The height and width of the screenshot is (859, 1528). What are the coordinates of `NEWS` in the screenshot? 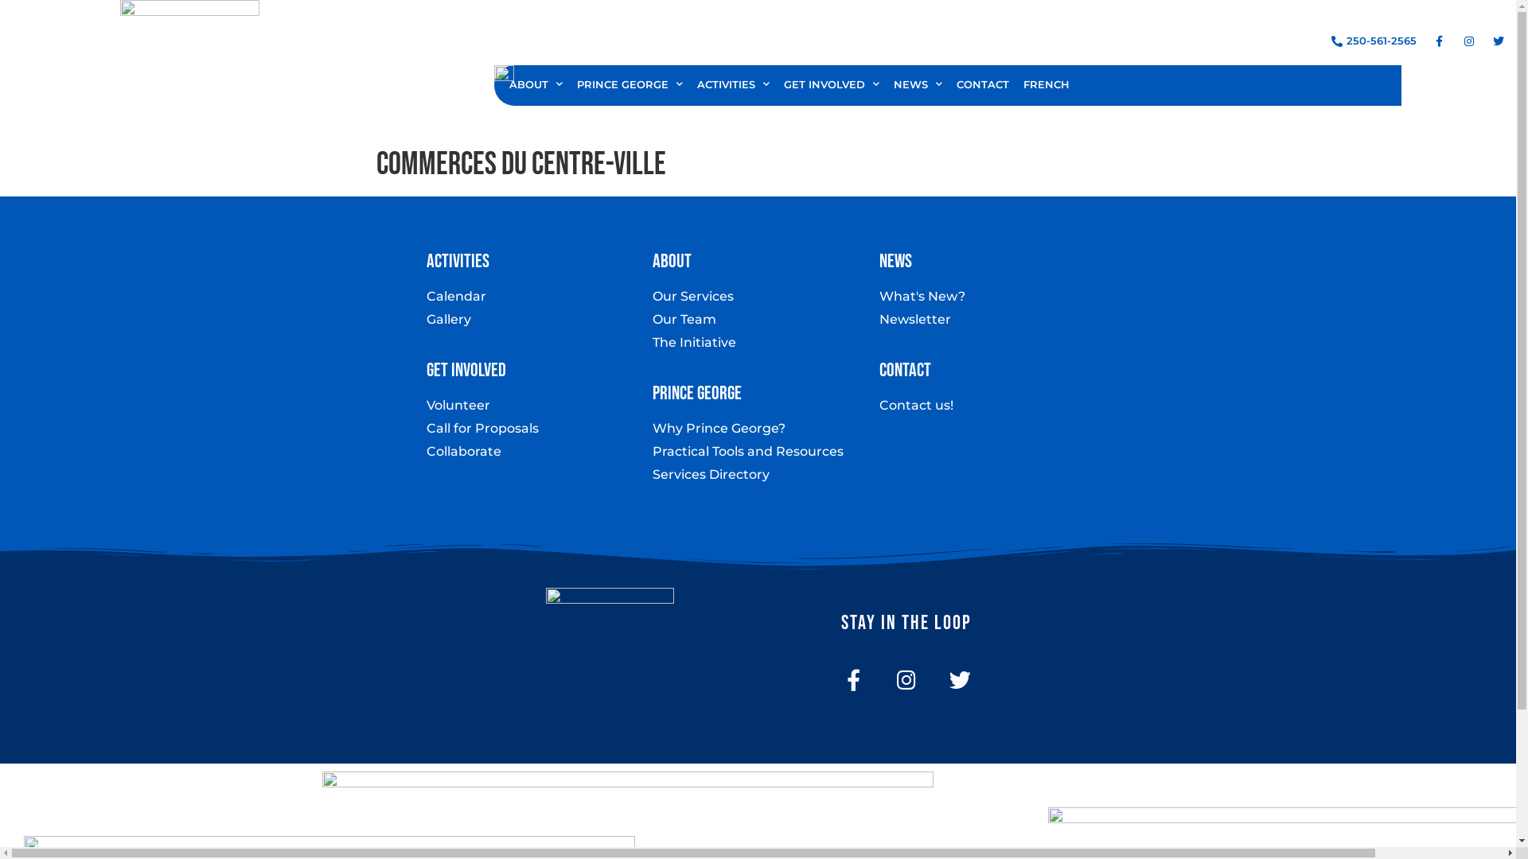 It's located at (918, 84).